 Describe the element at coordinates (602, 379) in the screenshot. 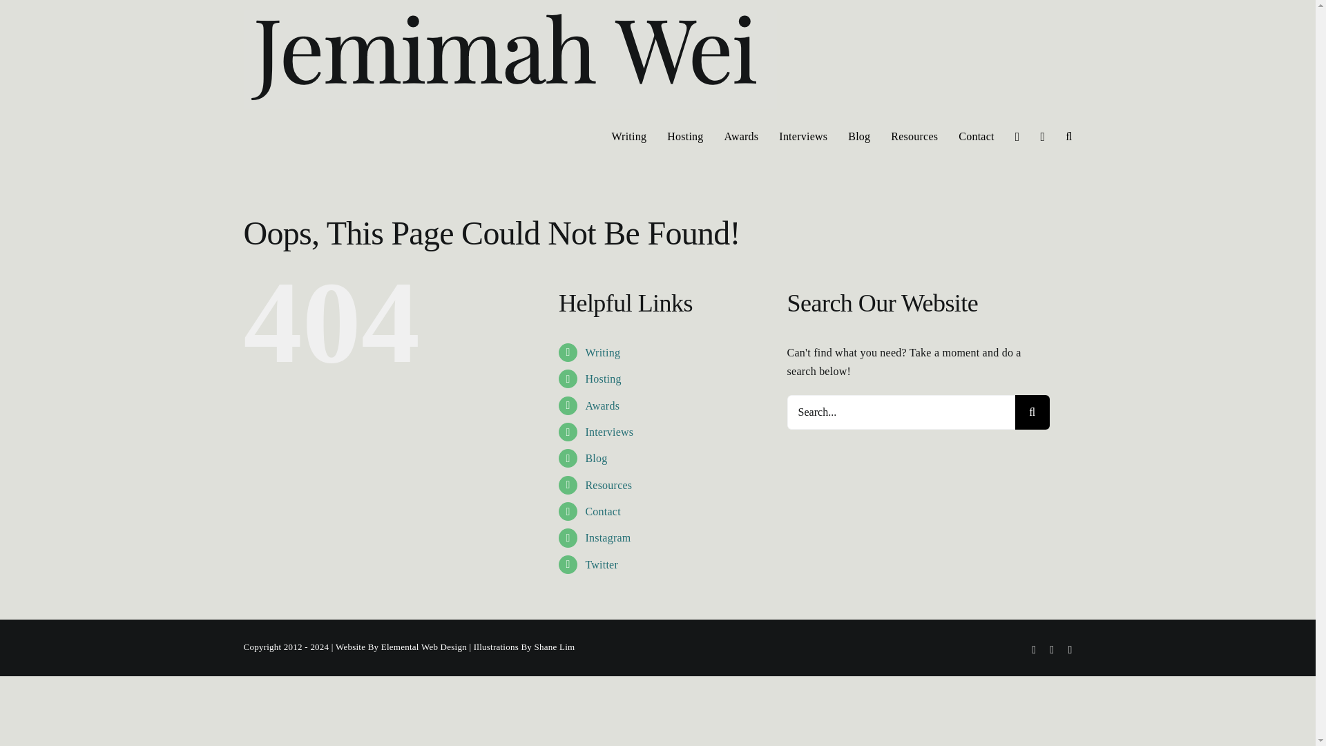

I see `Hosting` at that location.